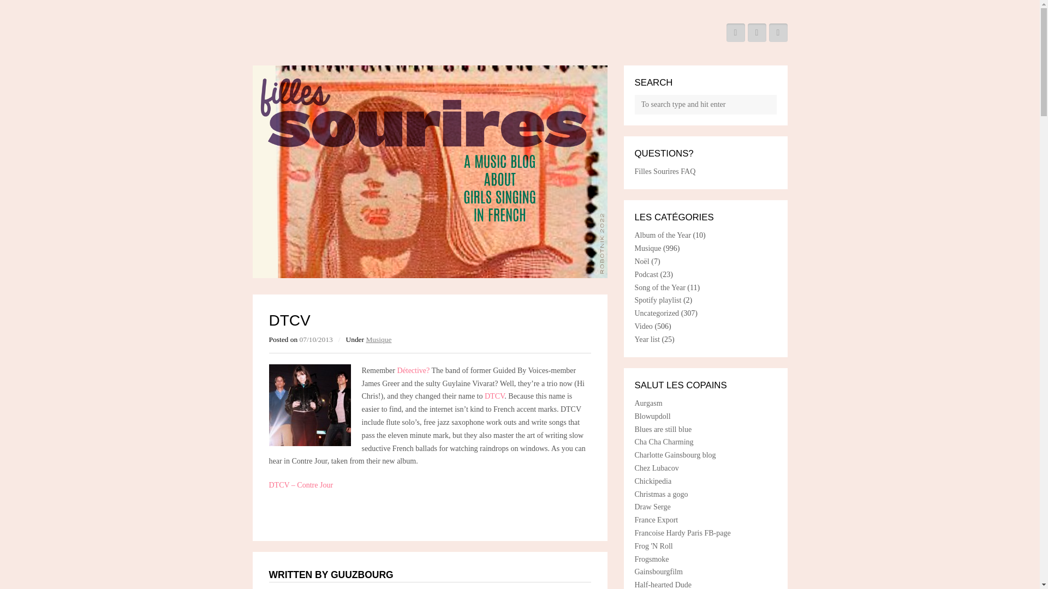 This screenshot has width=1048, height=589. Describe the element at coordinates (656, 468) in the screenshot. I see `Music blog by a close friend` at that location.